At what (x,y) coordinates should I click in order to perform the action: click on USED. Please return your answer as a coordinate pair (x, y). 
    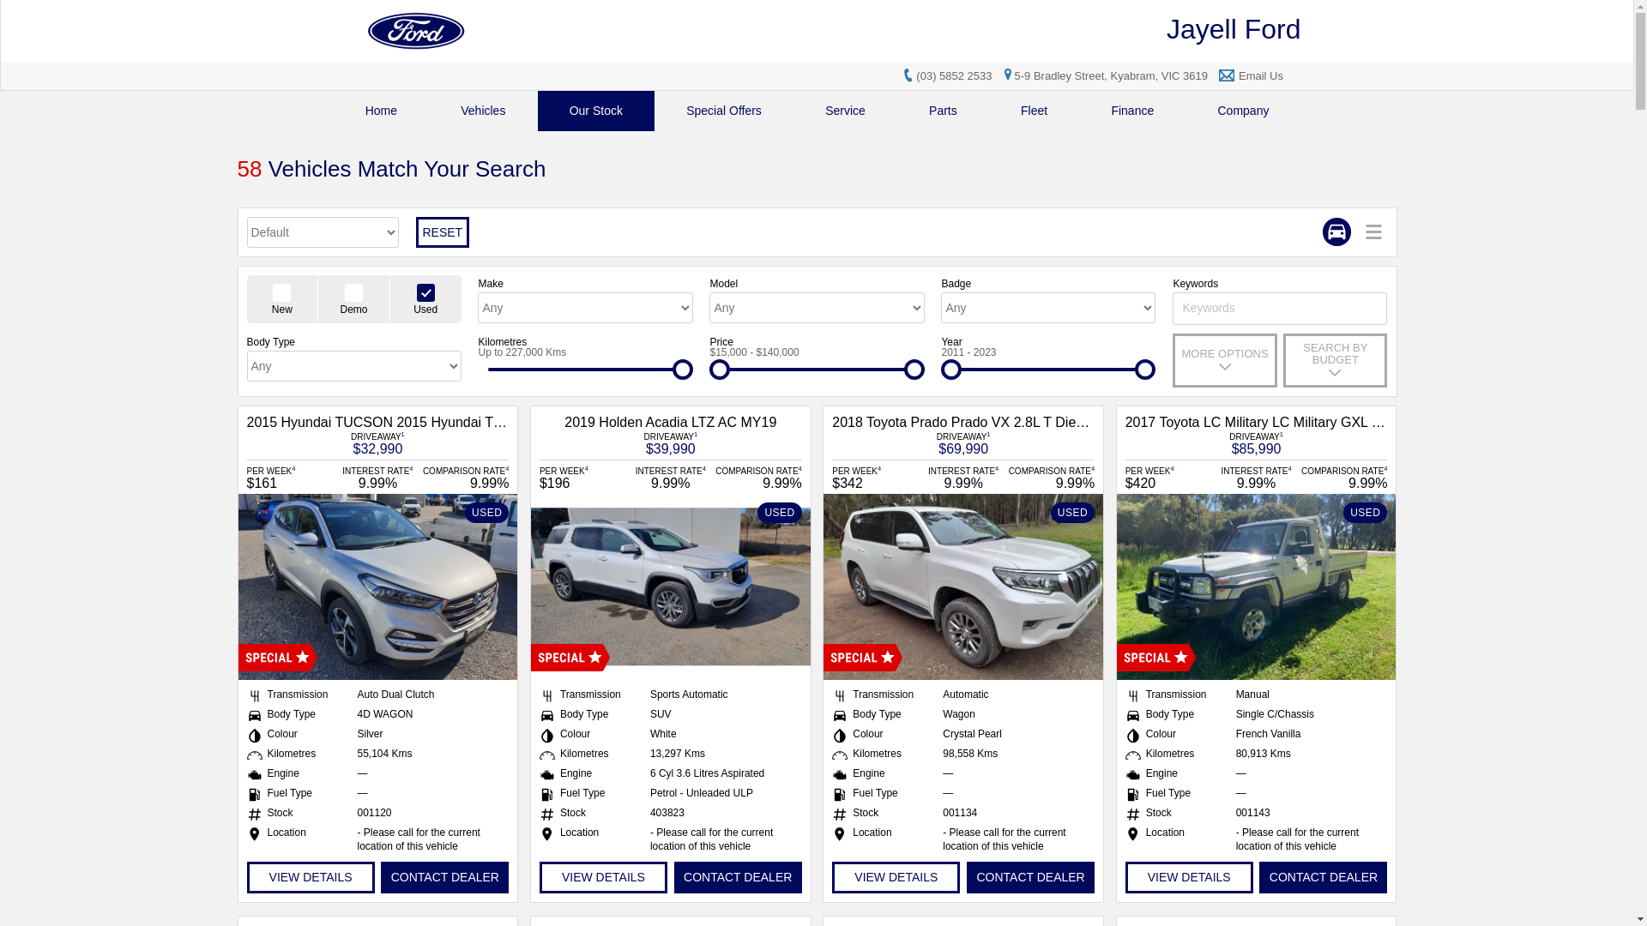
    Looking at the image, I should click on (378, 586).